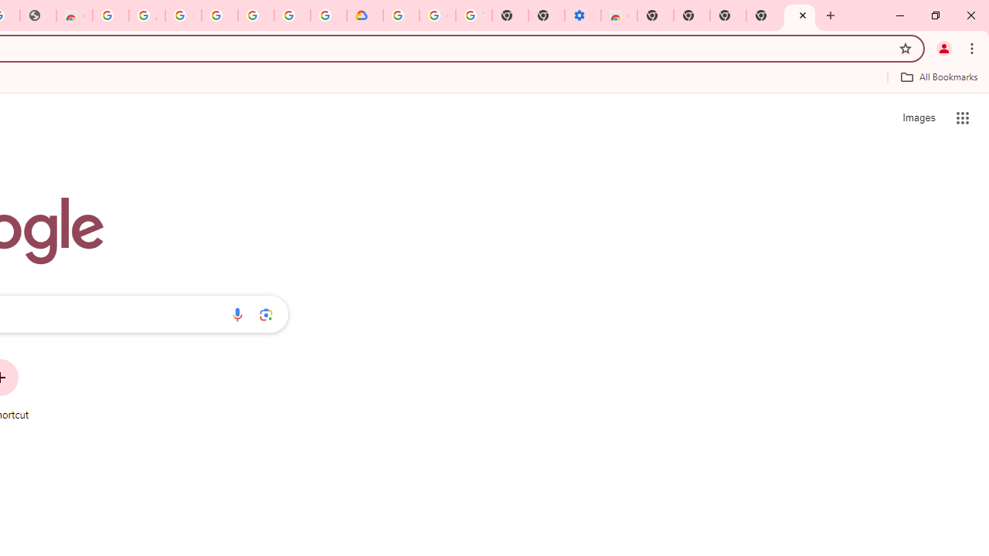  What do you see at coordinates (583, 15) in the screenshot?
I see `Settings - Accessibility` at bounding box center [583, 15].